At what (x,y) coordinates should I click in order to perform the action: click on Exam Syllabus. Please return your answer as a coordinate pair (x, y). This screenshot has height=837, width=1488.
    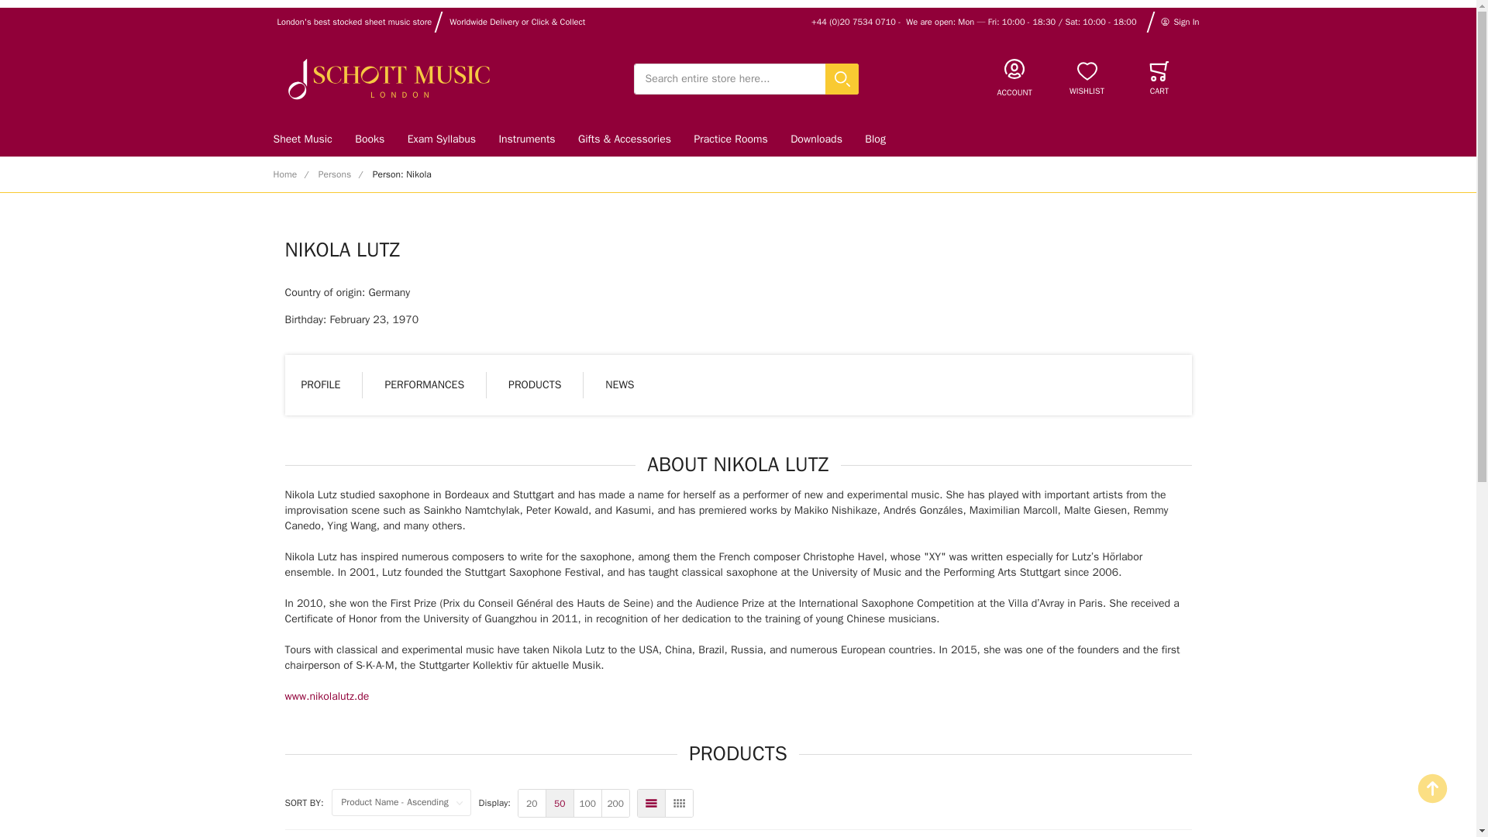
    Looking at the image, I should click on (442, 138).